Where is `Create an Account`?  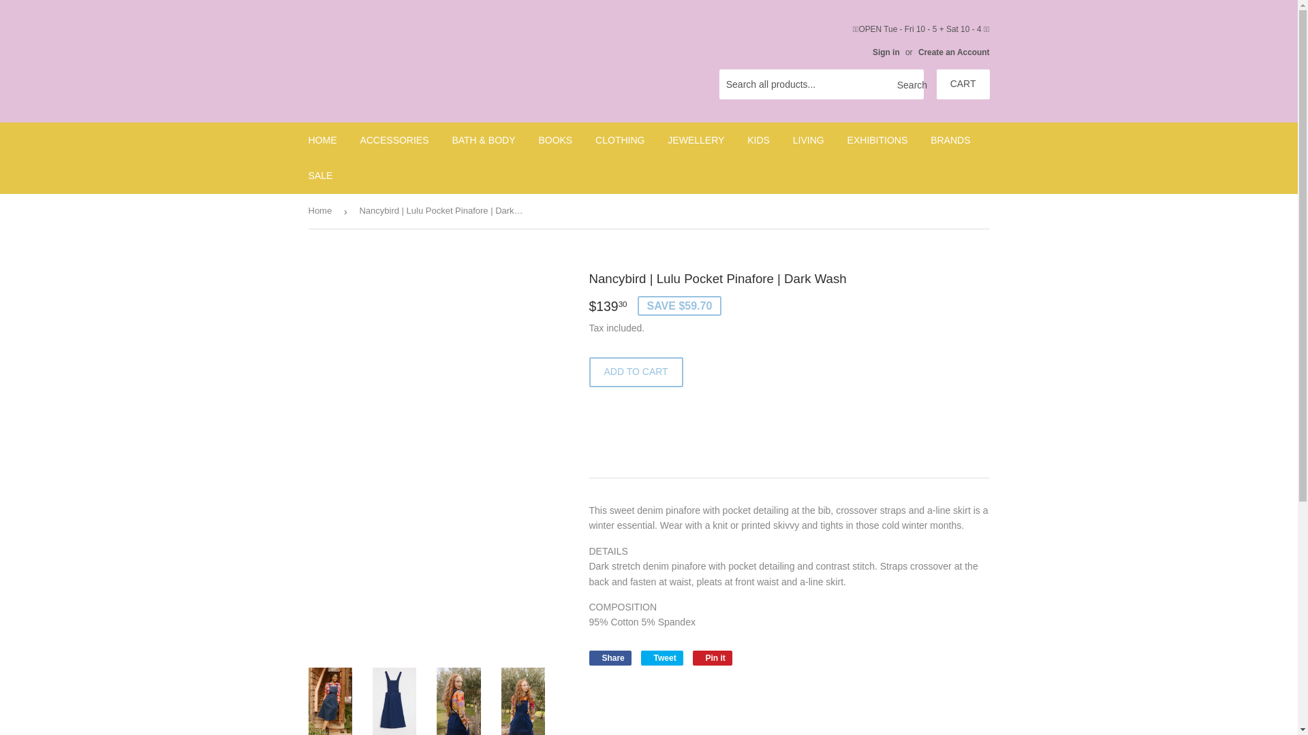
Create an Account is located at coordinates (954, 52).